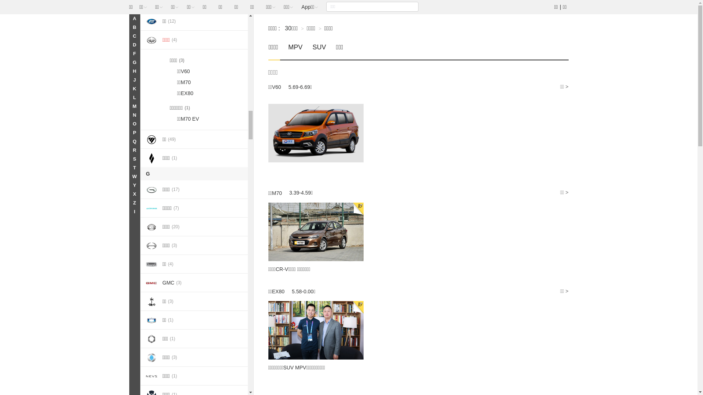 The height and width of the screenshot is (395, 703). Describe the element at coordinates (134, 159) in the screenshot. I see `S` at that location.